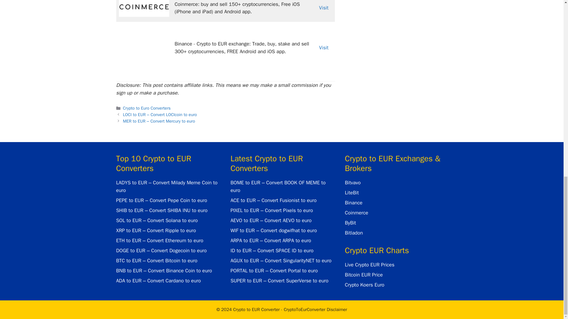 Image resolution: width=568 pixels, height=319 pixels. What do you see at coordinates (144, 8) in the screenshot?
I see `MDA to EUR - Convert Moeda Loyalty Points to euro` at bounding box center [144, 8].